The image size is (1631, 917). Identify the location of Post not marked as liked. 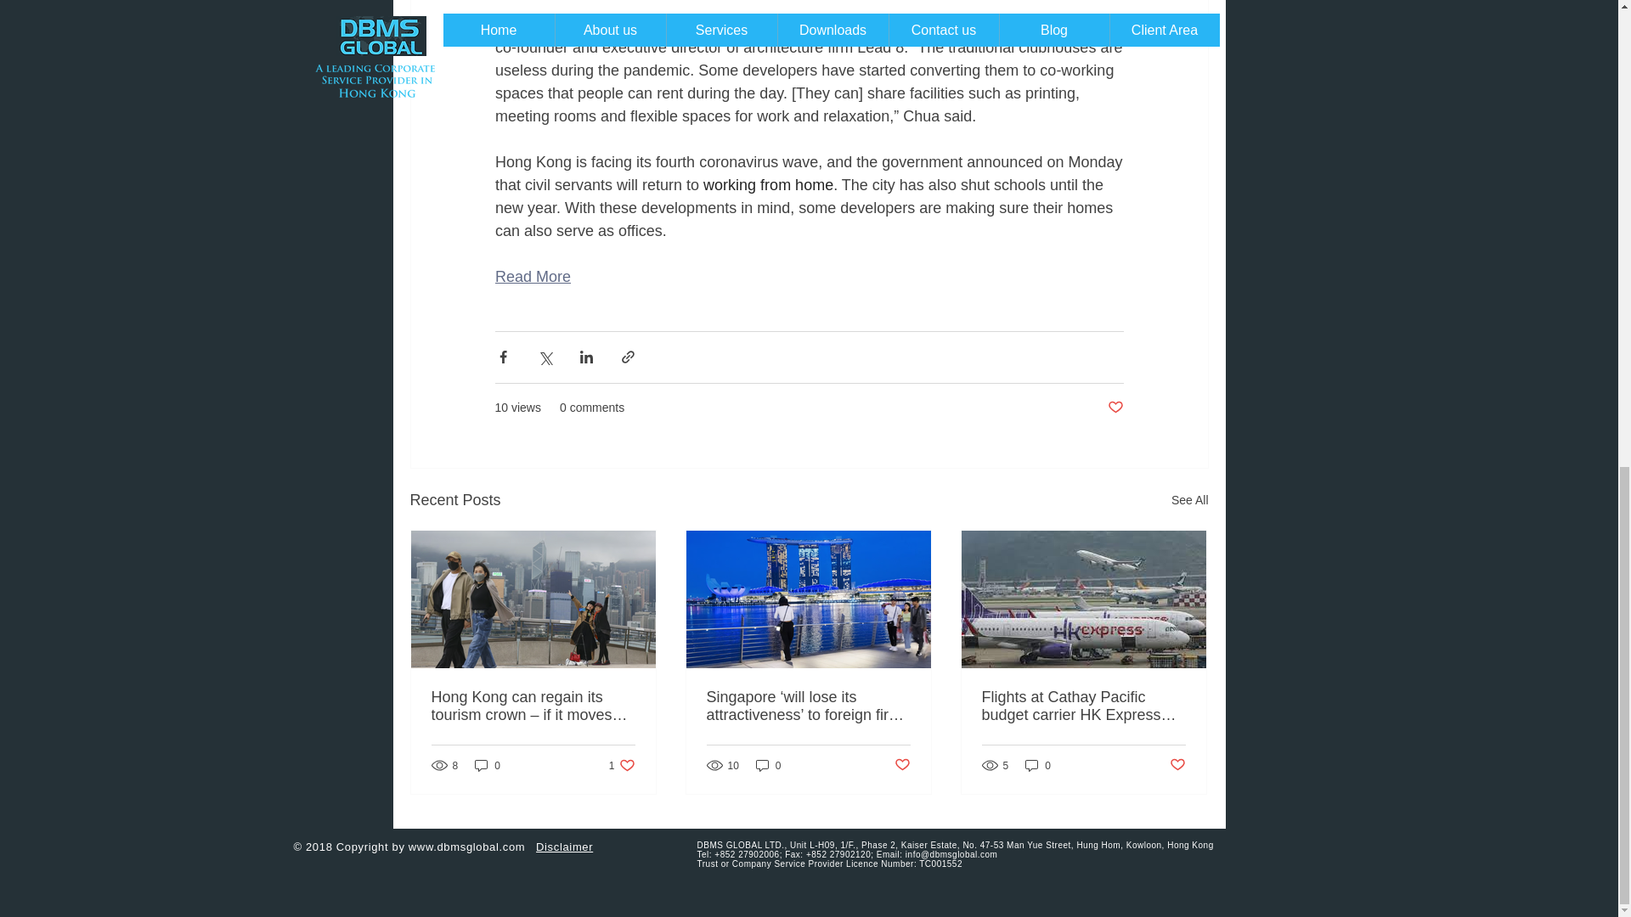
(768, 766).